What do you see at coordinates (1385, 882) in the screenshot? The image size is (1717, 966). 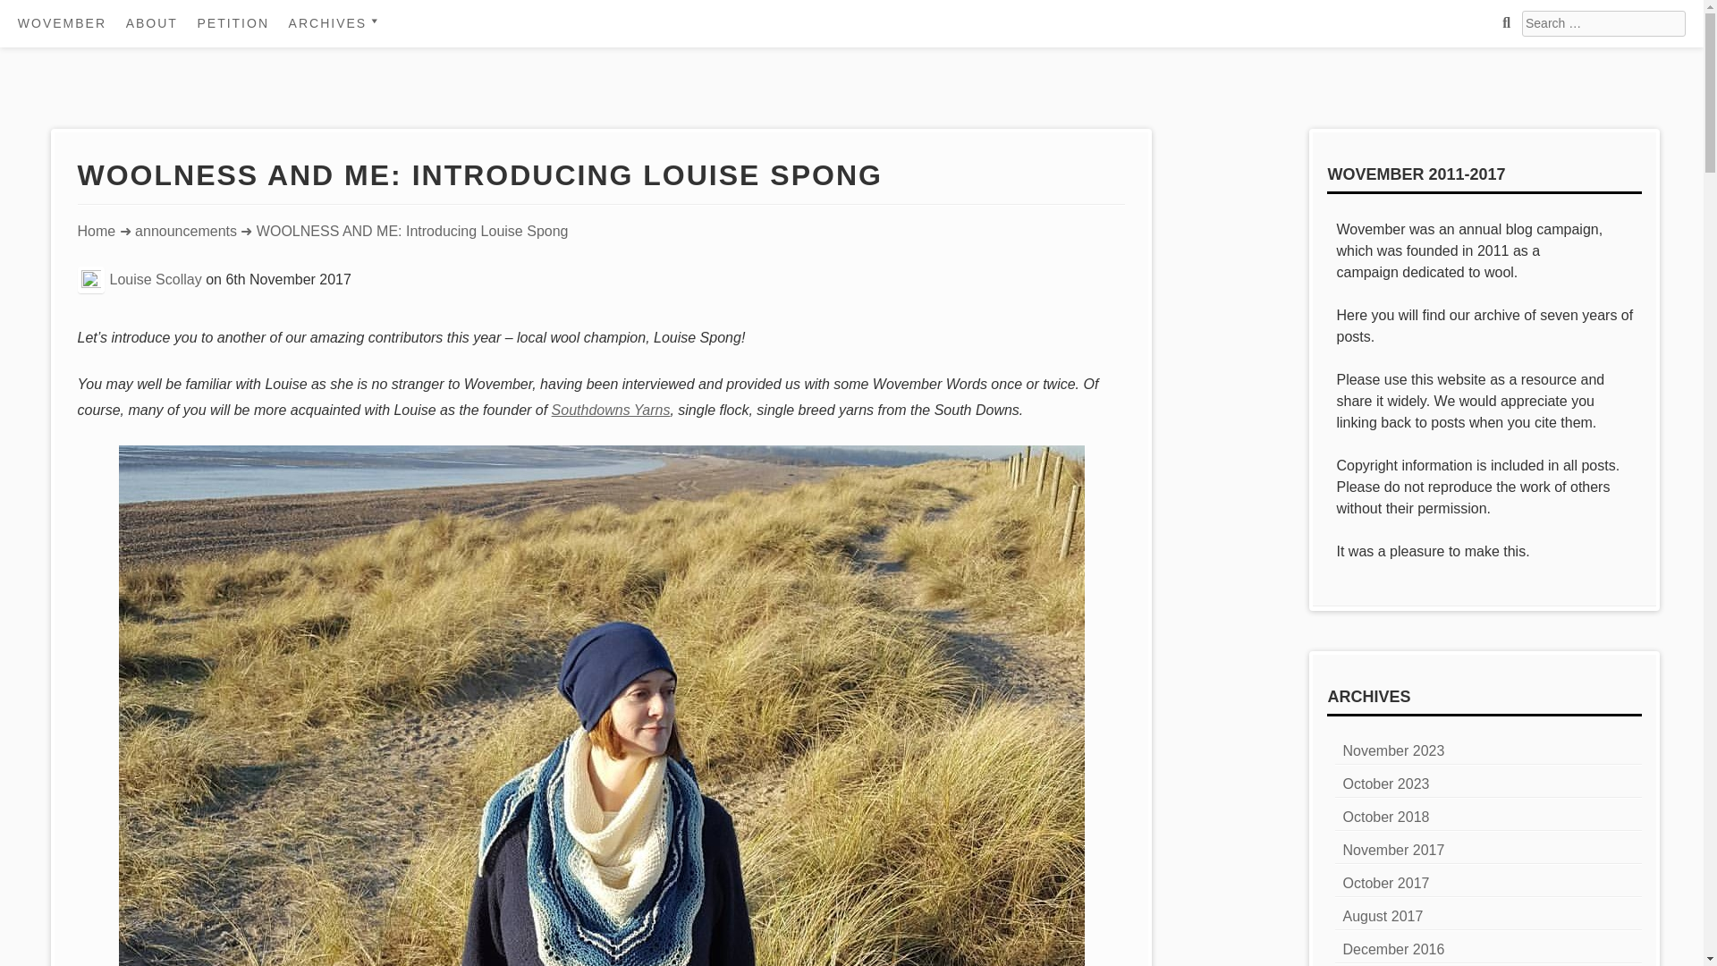 I see `October 2017` at bounding box center [1385, 882].